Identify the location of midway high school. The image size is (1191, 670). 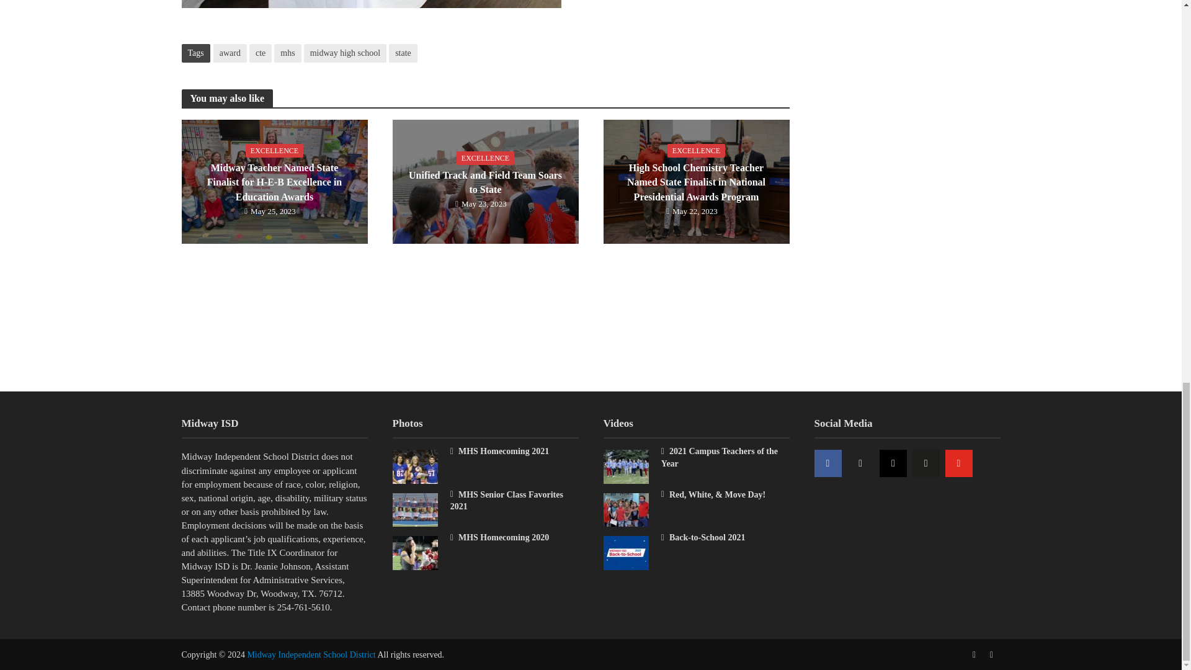
(345, 53).